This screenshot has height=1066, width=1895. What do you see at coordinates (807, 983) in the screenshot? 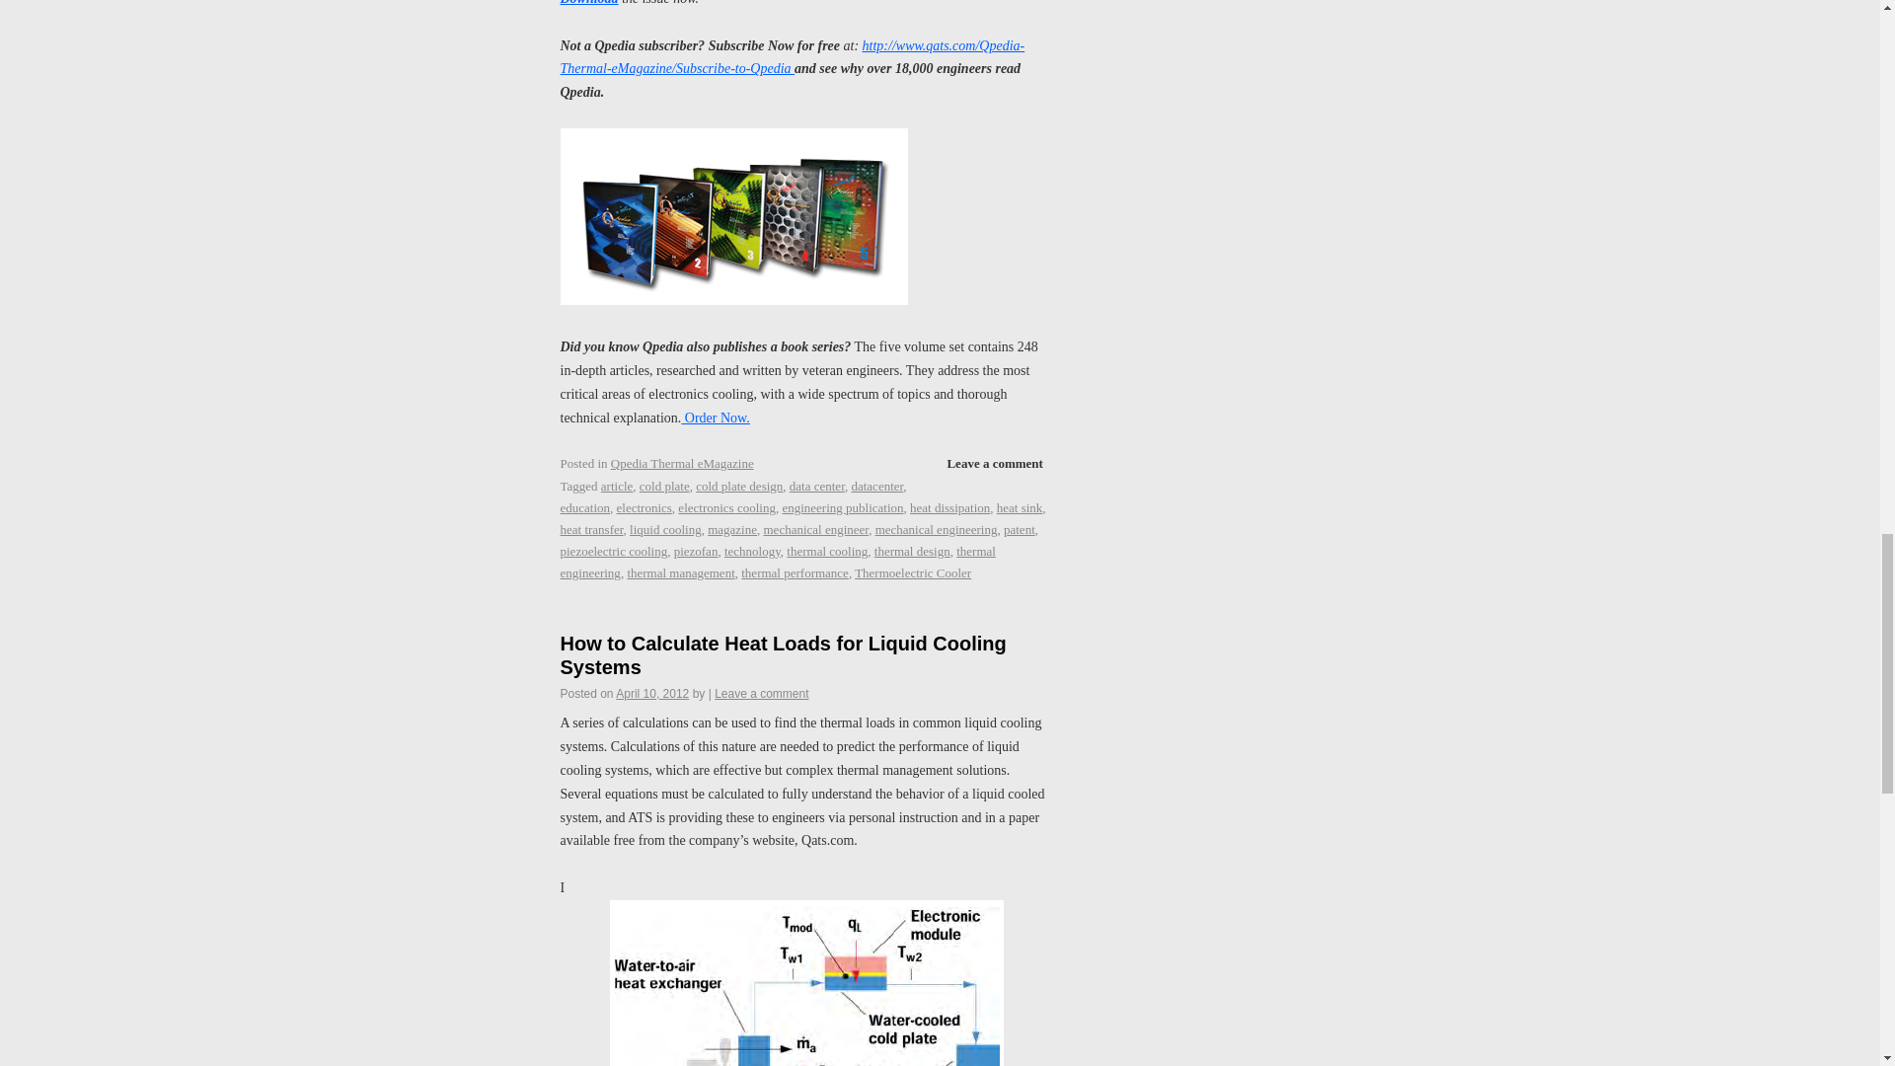
I see `Load Calculations Schematic` at bounding box center [807, 983].